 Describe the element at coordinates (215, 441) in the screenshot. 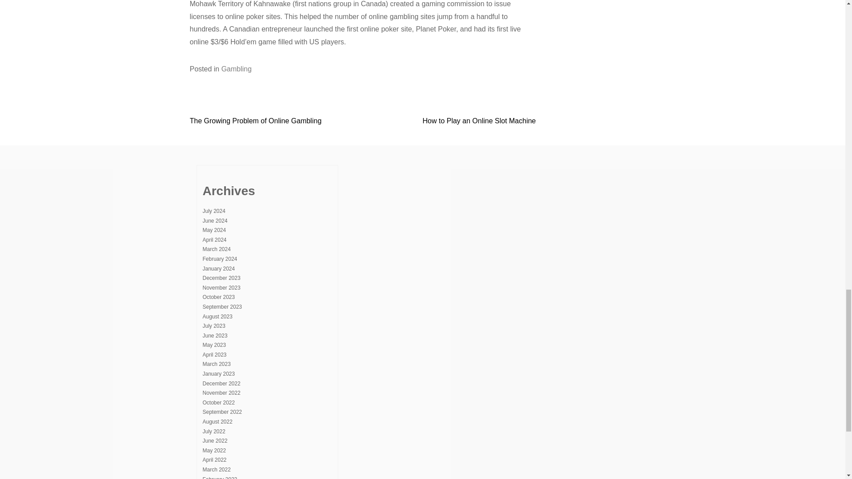

I see `June 2022` at that location.